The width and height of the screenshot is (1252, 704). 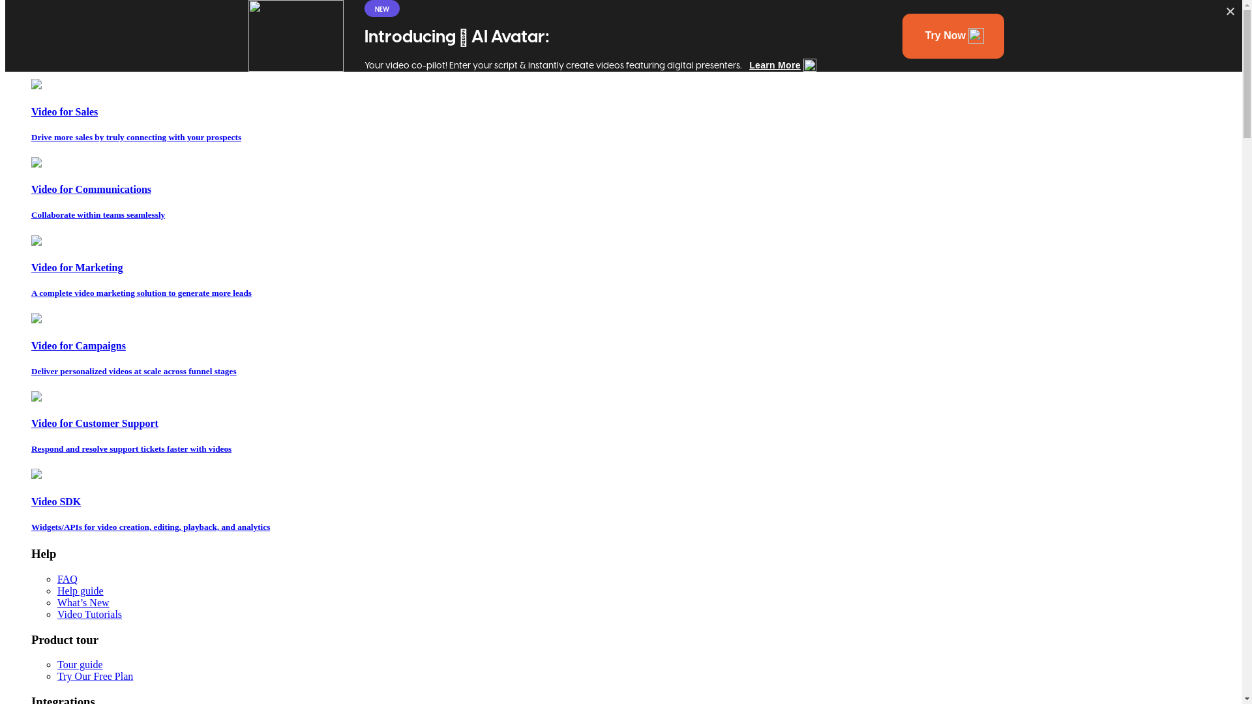 What do you see at coordinates (81, 591) in the screenshot?
I see `Help guide` at bounding box center [81, 591].